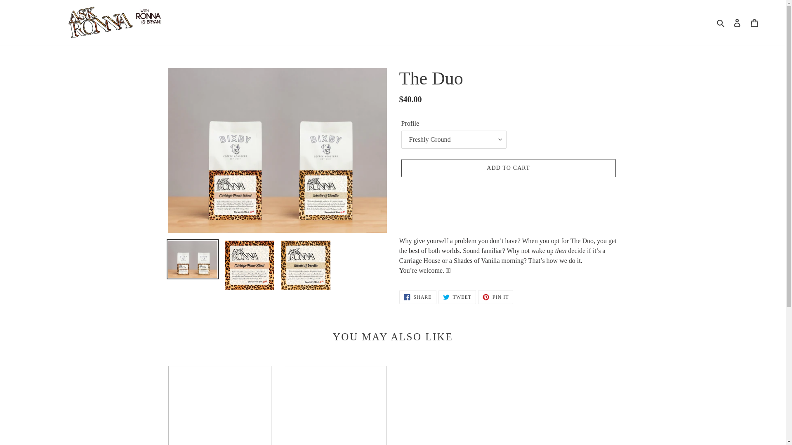 This screenshot has width=792, height=445. Describe the element at coordinates (457, 297) in the screenshot. I see `Log in` at that location.